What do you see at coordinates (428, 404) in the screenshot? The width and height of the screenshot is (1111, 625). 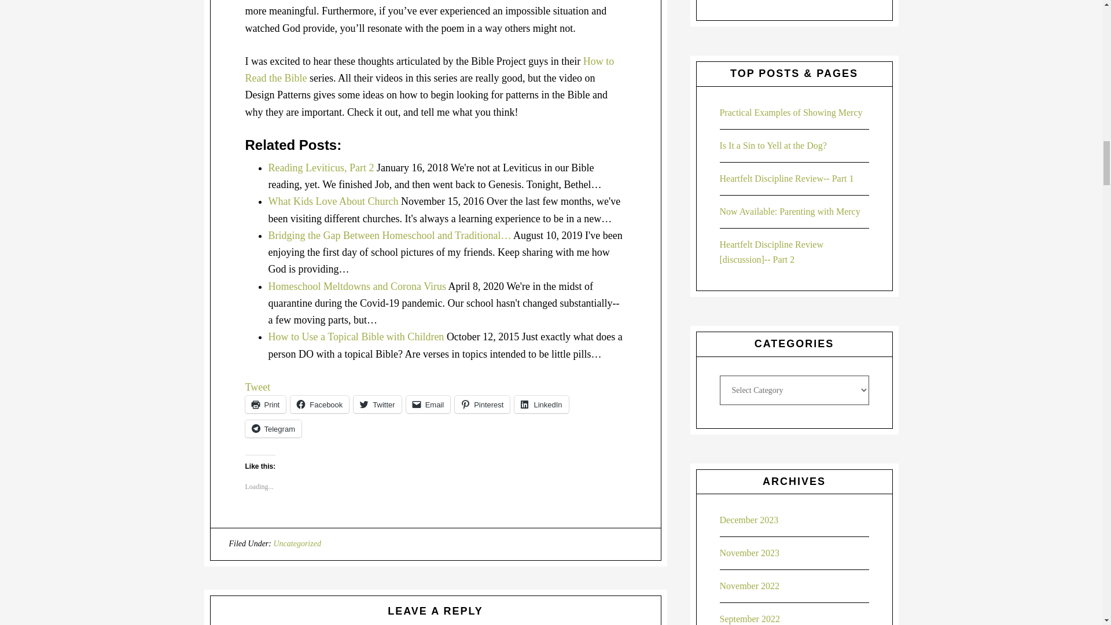 I see `Email` at bounding box center [428, 404].